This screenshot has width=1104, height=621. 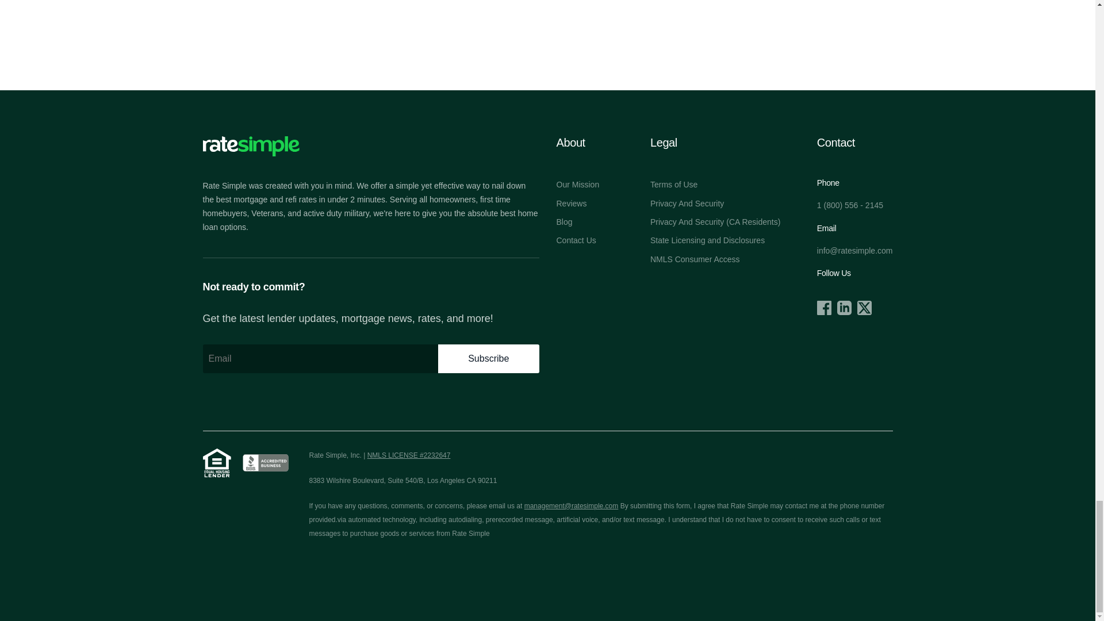 What do you see at coordinates (687, 203) in the screenshot?
I see `Privacy And Security` at bounding box center [687, 203].